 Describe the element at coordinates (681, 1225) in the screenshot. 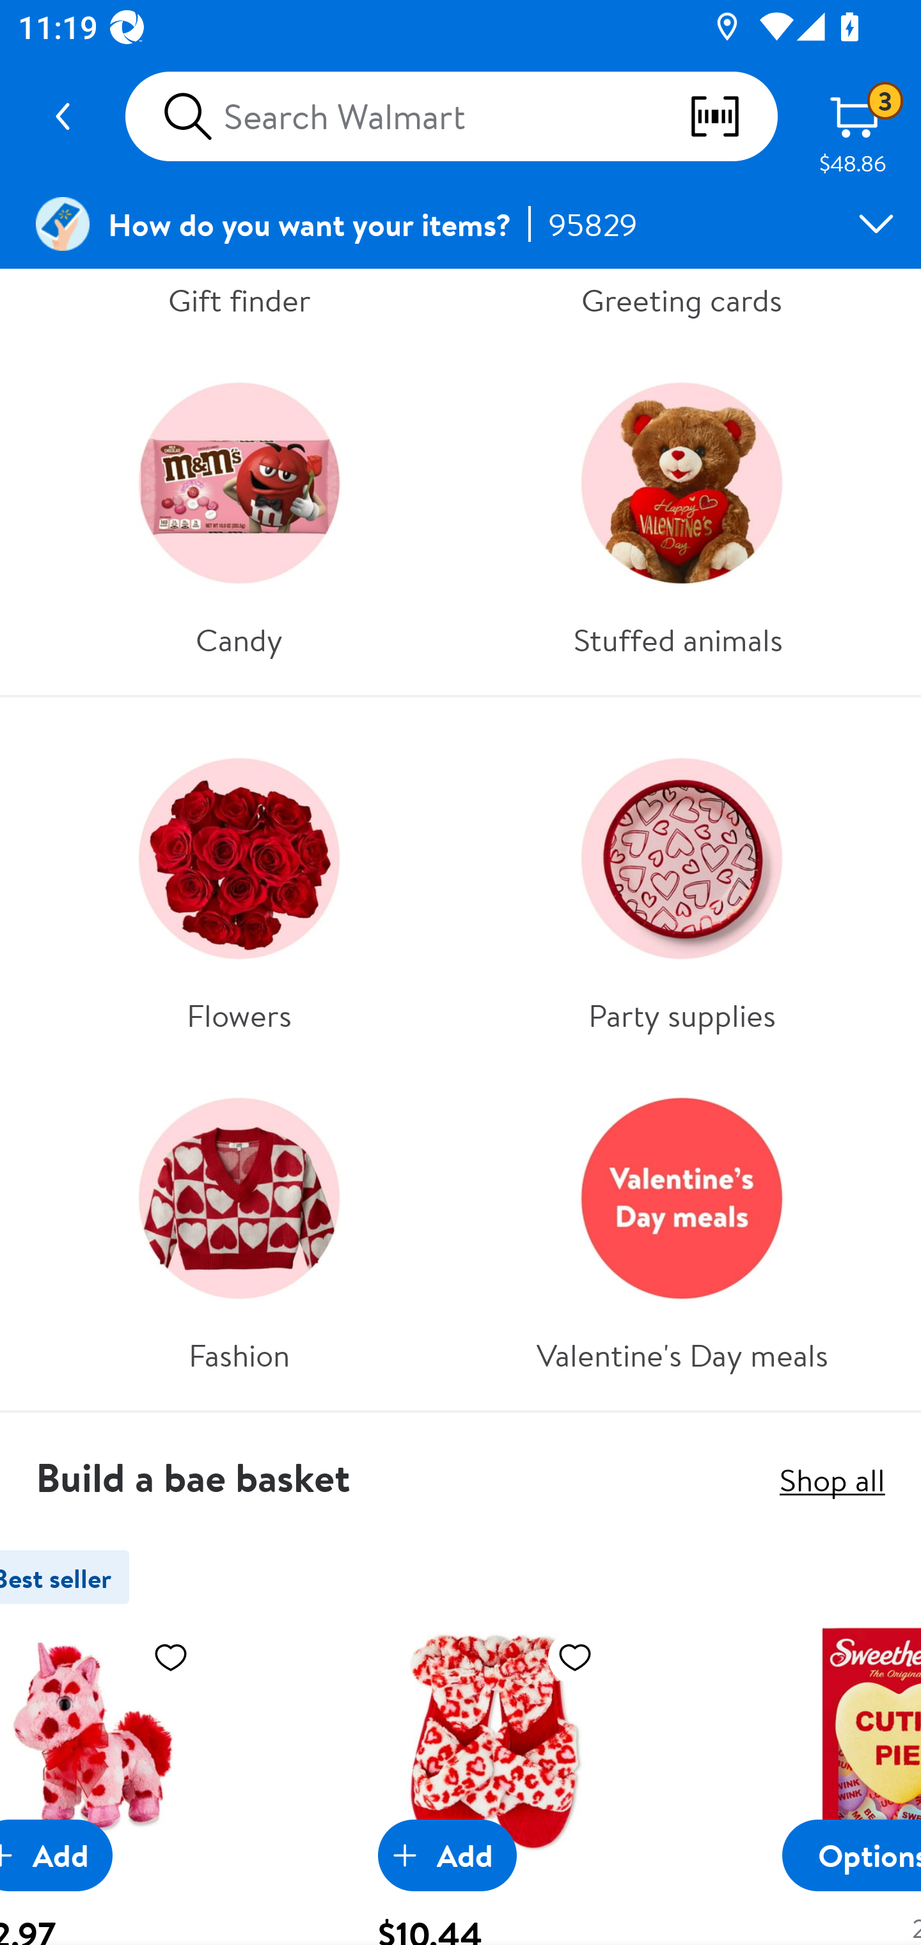

I see `Valentine's Day meals` at that location.